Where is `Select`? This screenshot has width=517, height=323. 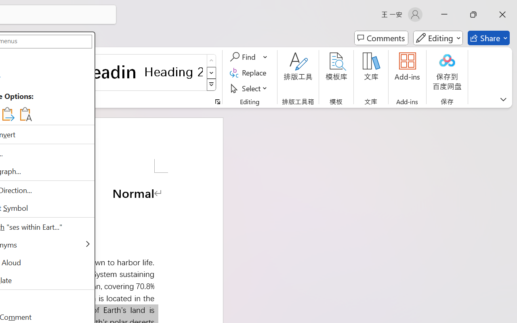
Select is located at coordinates (250, 88).